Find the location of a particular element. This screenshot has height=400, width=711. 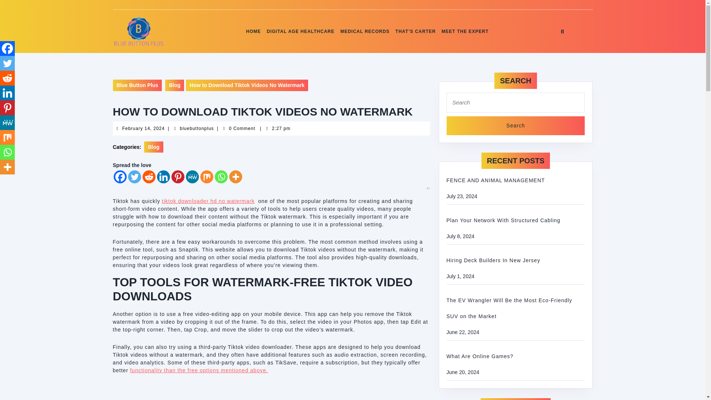

tiktok downloader hd no watermark is located at coordinates (208, 201).